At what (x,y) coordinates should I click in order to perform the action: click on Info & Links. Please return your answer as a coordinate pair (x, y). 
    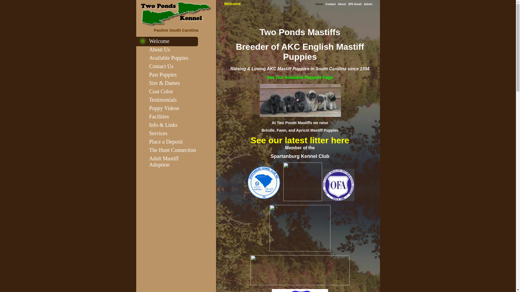
    Looking at the image, I should click on (163, 125).